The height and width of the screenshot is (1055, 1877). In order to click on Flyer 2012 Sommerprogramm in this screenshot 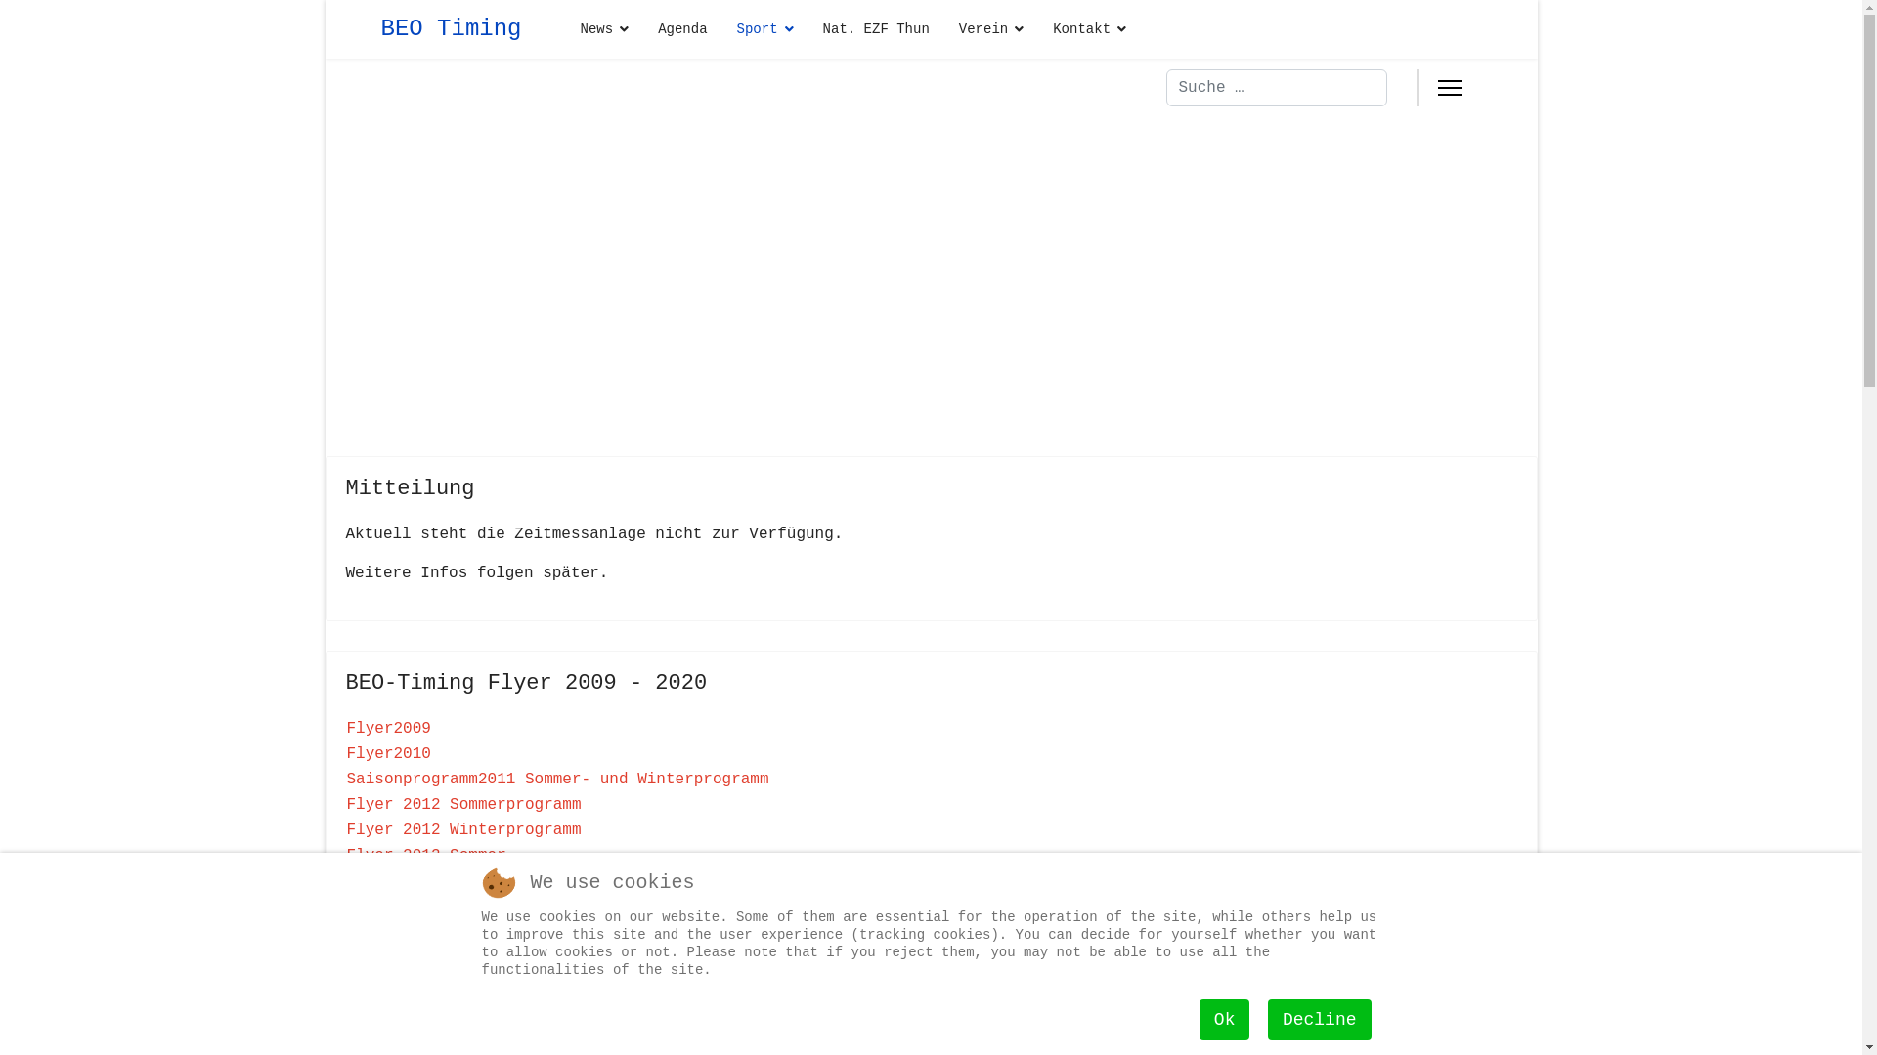, I will do `click(463, 805)`.